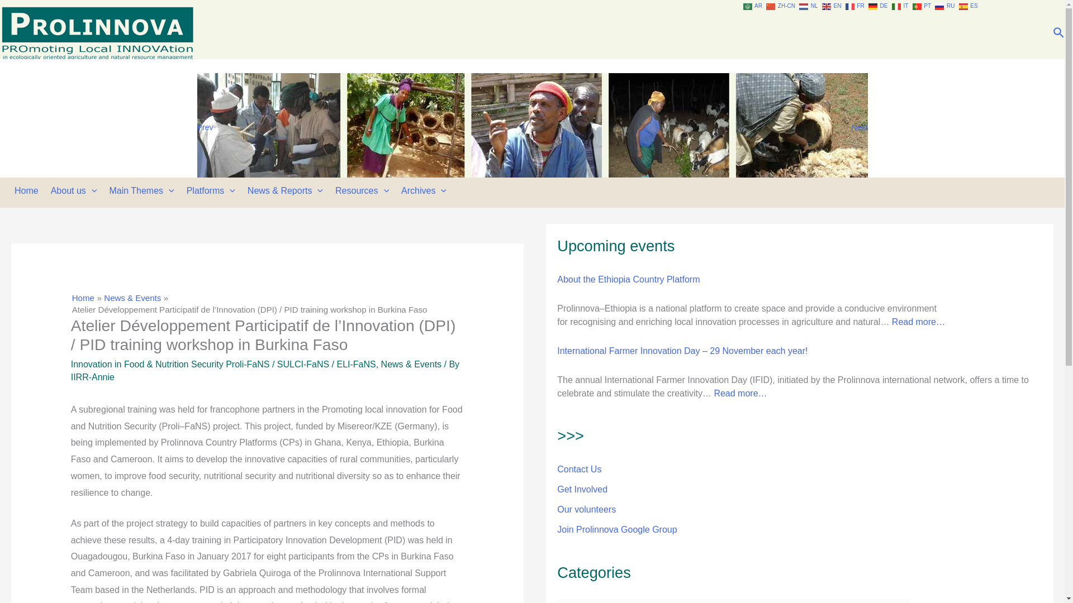 This screenshot has height=603, width=1073. Describe the element at coordinates (855, 6) in the screenshot. I see `French` at that location.